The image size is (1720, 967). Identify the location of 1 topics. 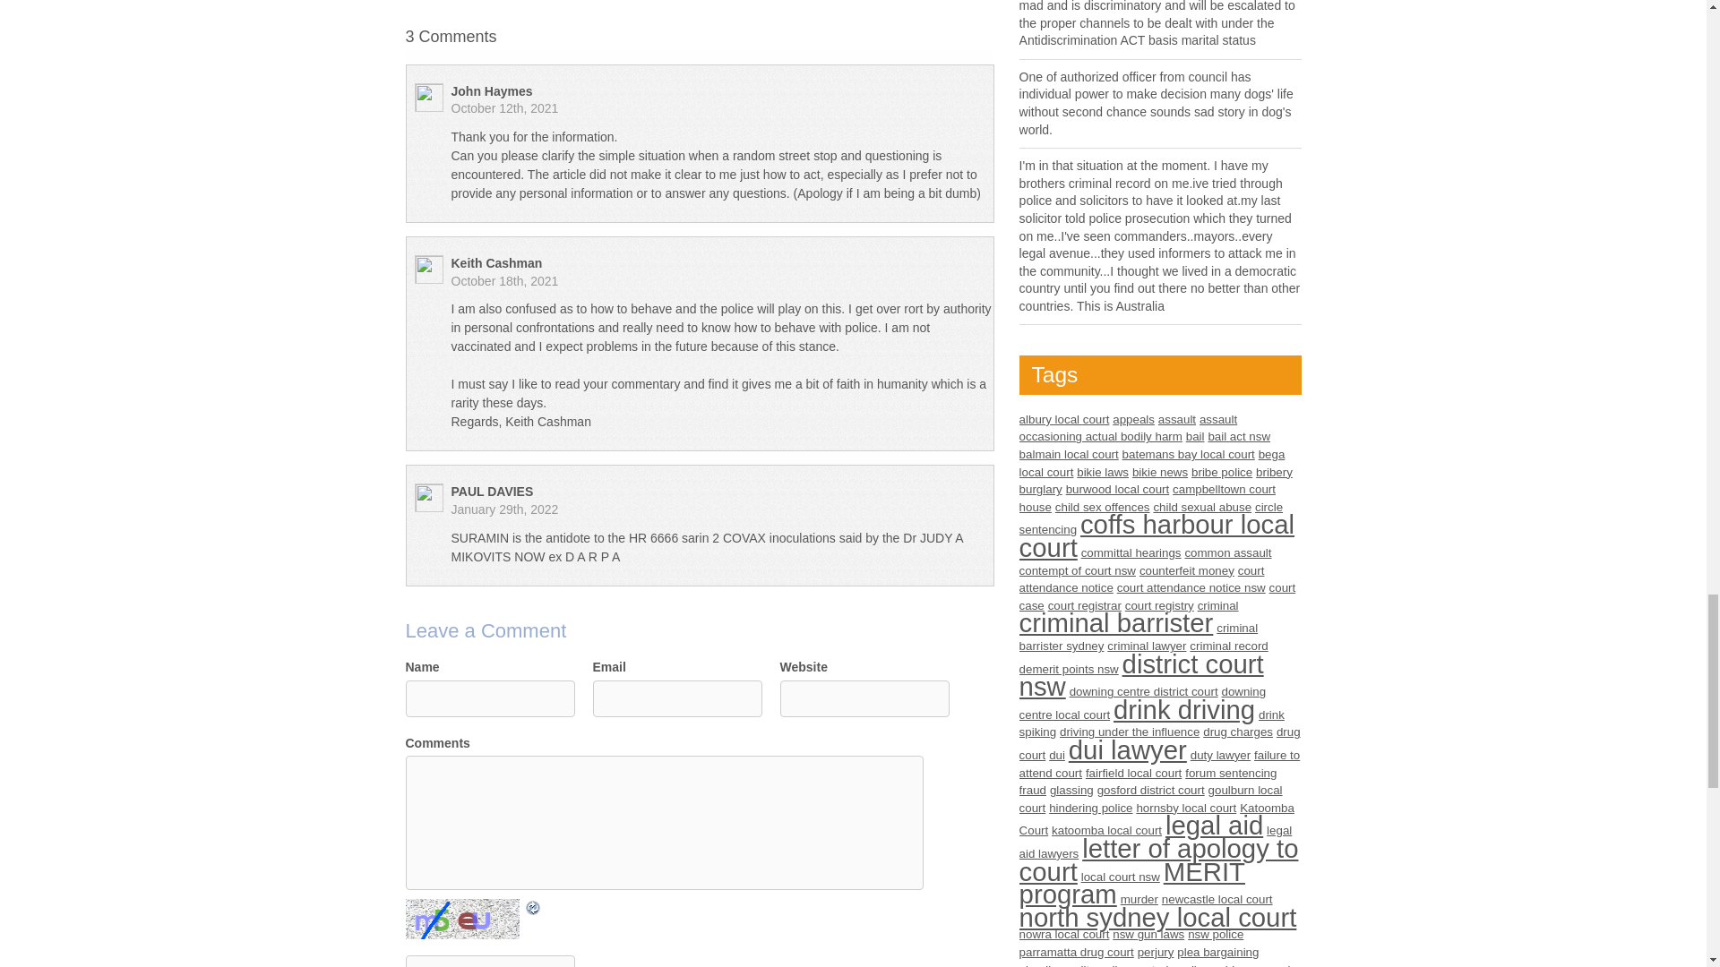
(1238, 435).